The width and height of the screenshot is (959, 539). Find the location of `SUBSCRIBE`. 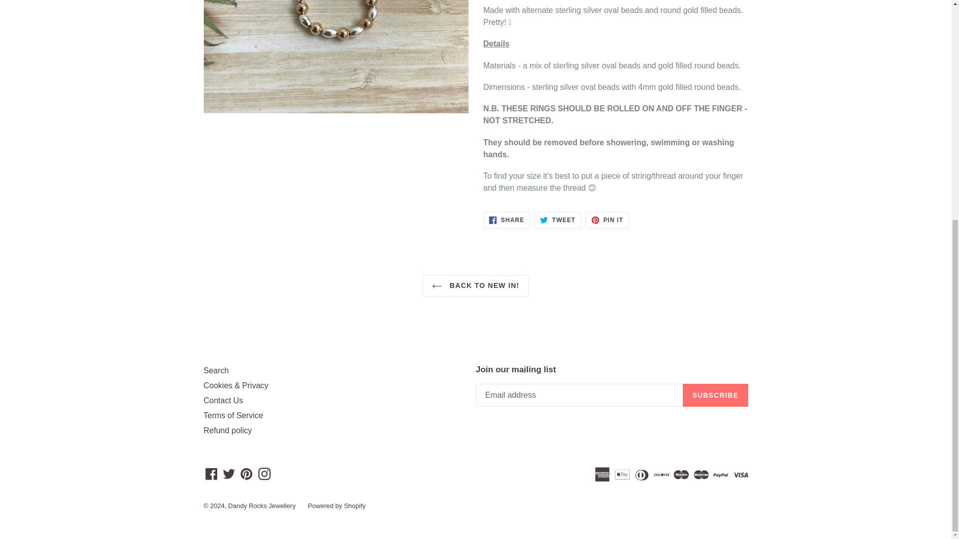

SUBSCRIBE is located at coordinates (506, 220).